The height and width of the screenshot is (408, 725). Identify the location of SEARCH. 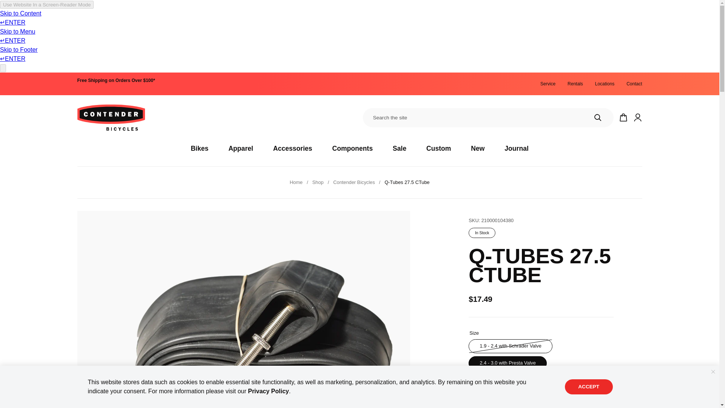
(597, 118).